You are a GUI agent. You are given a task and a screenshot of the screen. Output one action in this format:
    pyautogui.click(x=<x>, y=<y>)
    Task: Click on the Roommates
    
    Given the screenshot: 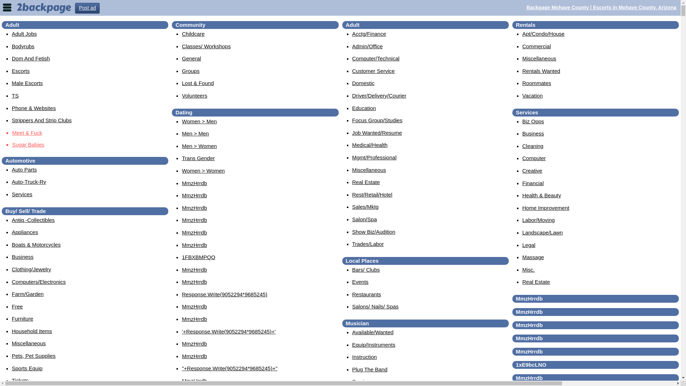 What is the action you would take?
    pyautogui.click(x=537, y=83)
    